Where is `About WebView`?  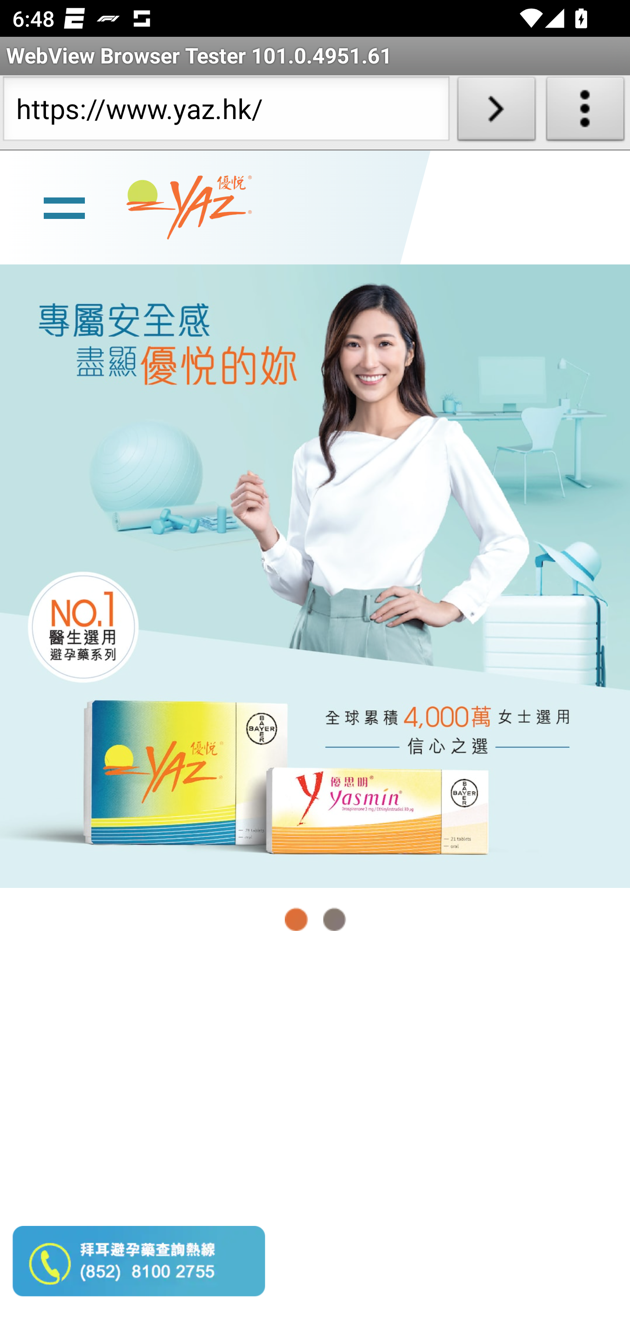 About WebView is located at coordinates (585, 112).